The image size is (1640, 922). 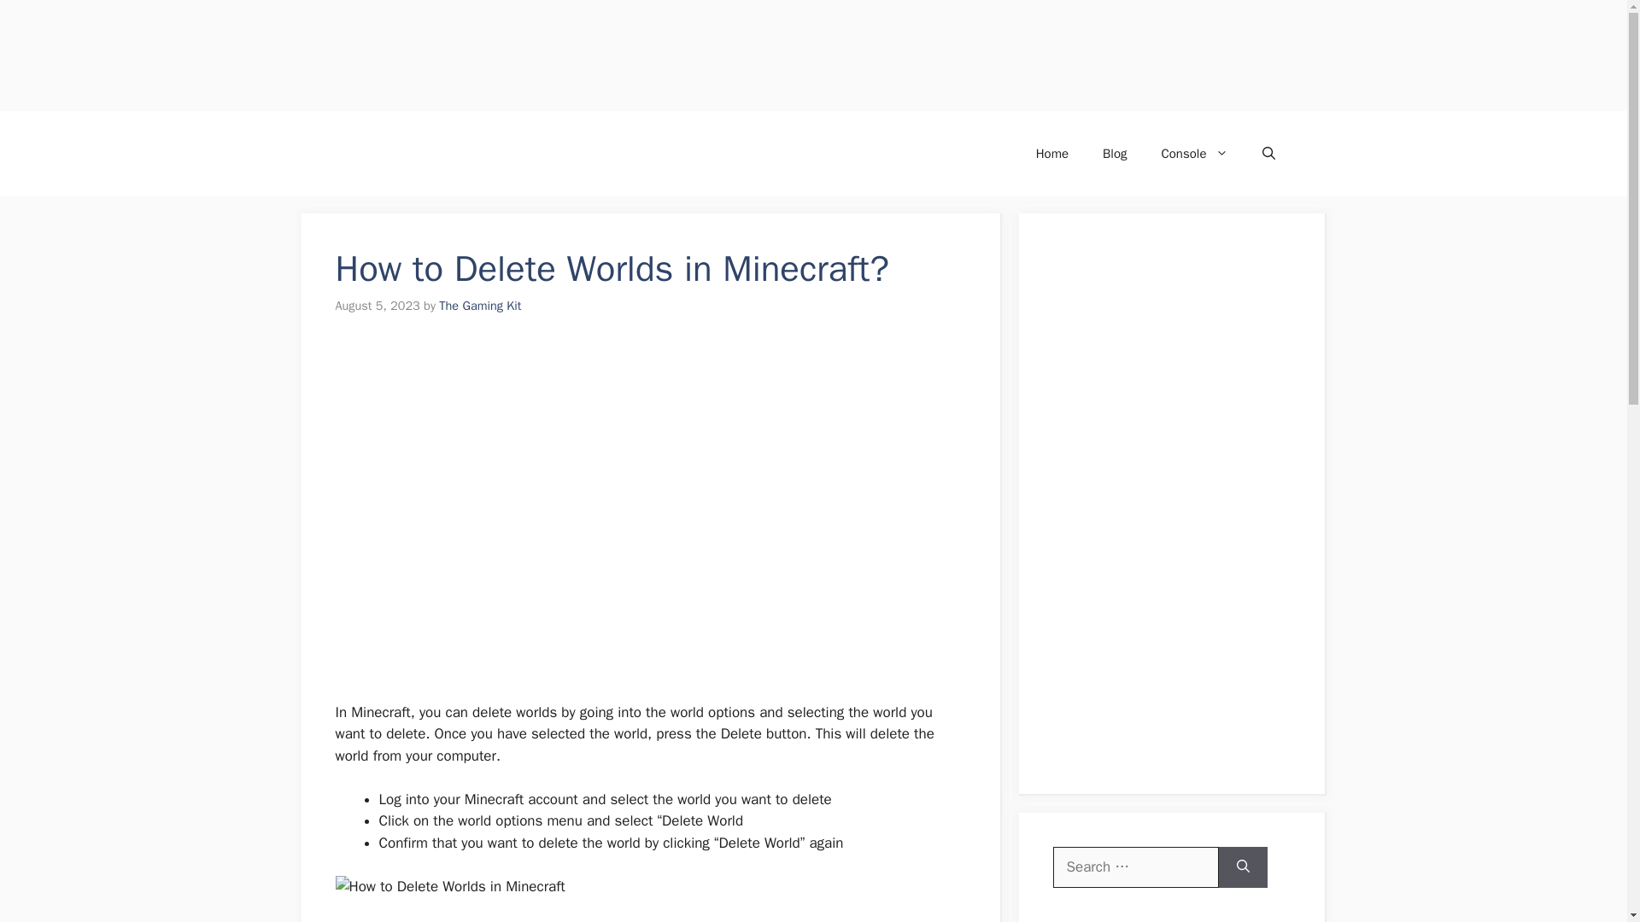 I want to click on Home, so click(x=1052, y=154).